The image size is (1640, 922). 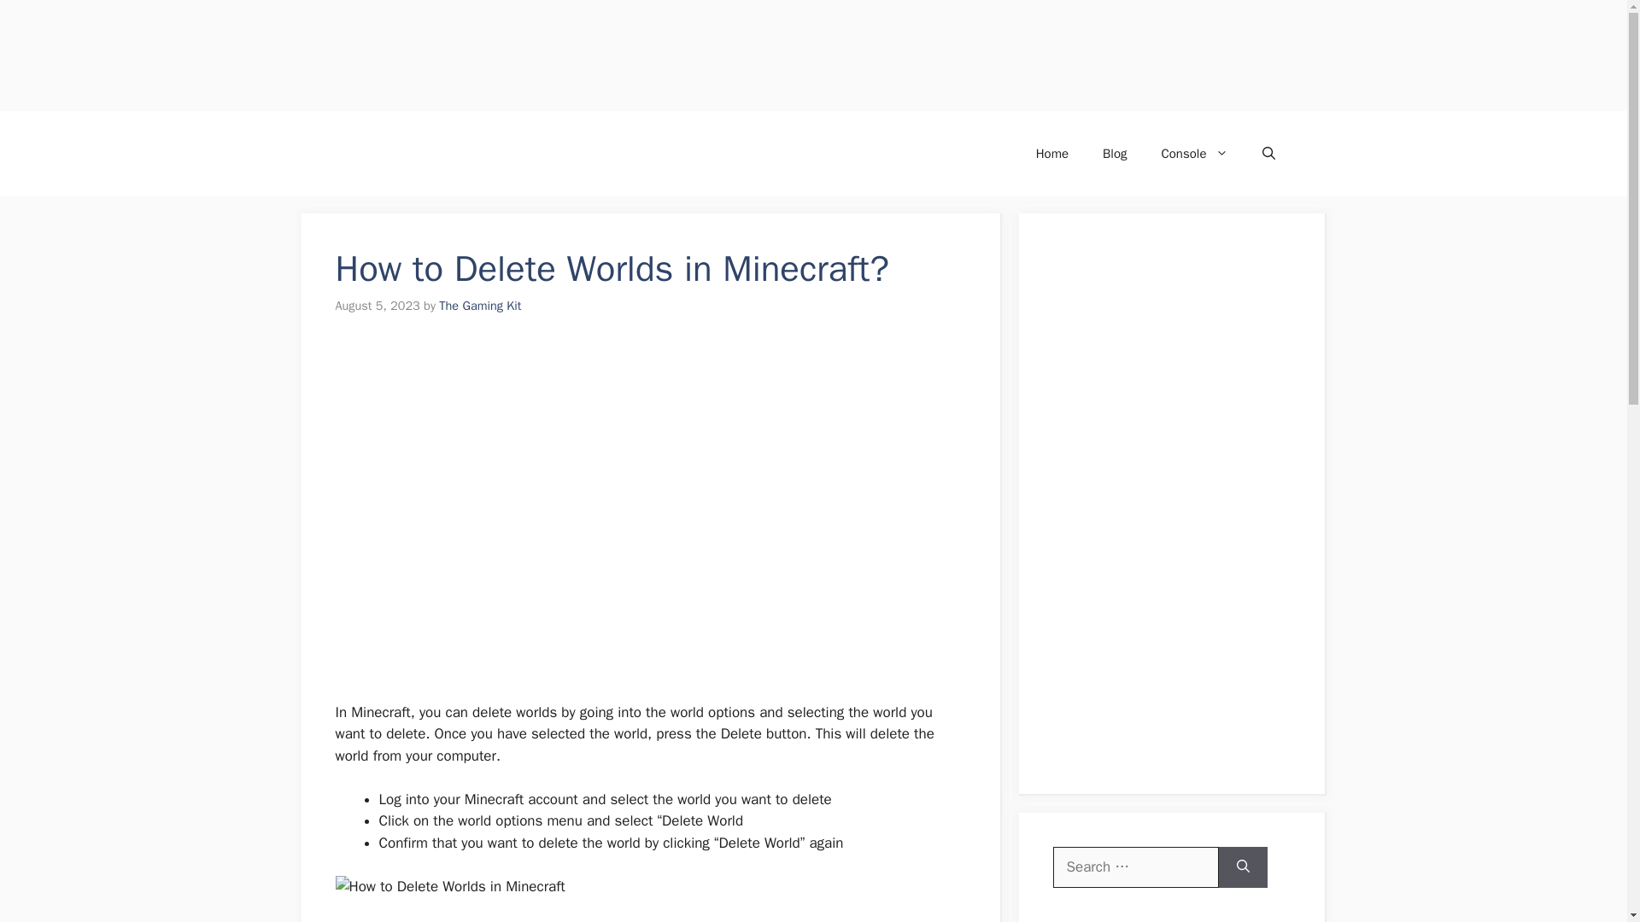 I want to click on Home, so click(x=1052, y=154).